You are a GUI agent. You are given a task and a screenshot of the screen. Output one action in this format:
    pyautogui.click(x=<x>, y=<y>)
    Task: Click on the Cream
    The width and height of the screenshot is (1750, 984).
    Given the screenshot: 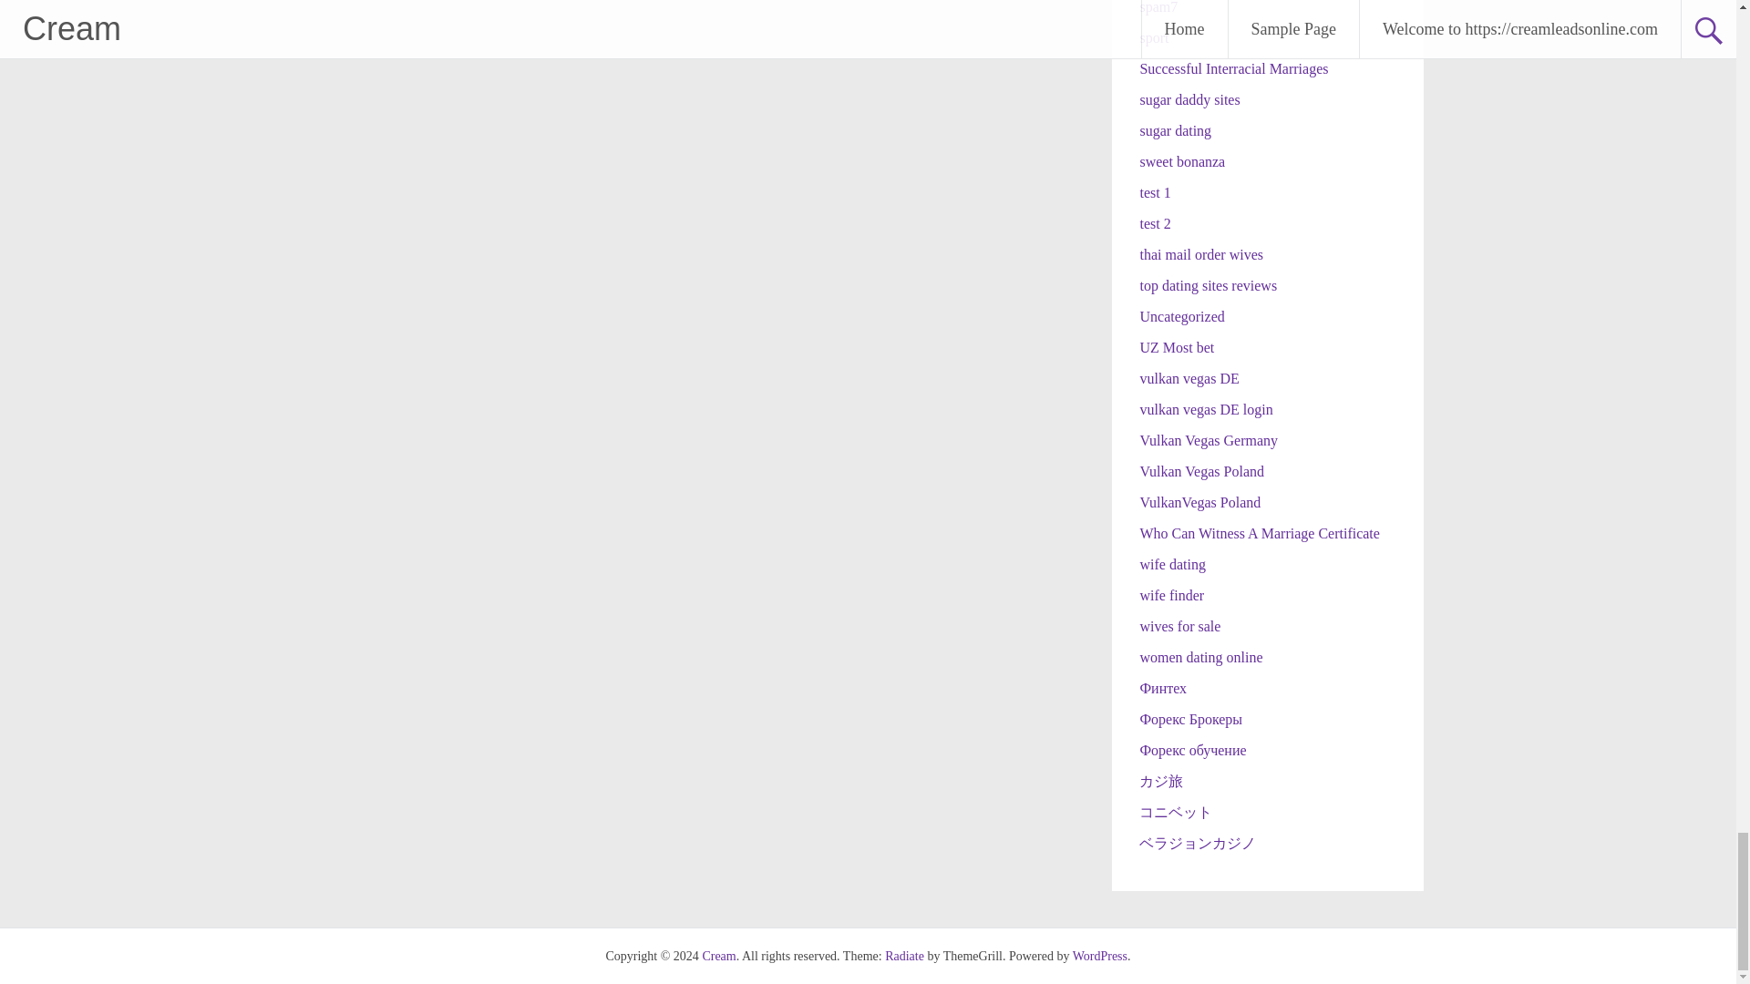 What is the action you would take?
    pyautogui.click(x=718, y=957)
    